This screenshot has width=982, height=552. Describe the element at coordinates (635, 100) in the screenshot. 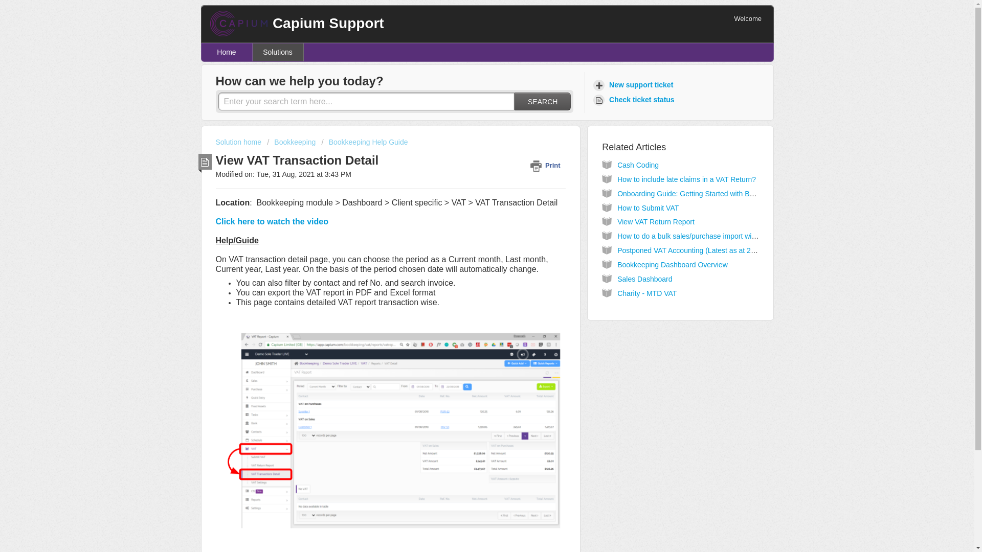

I see `Check ticket status` at that location.